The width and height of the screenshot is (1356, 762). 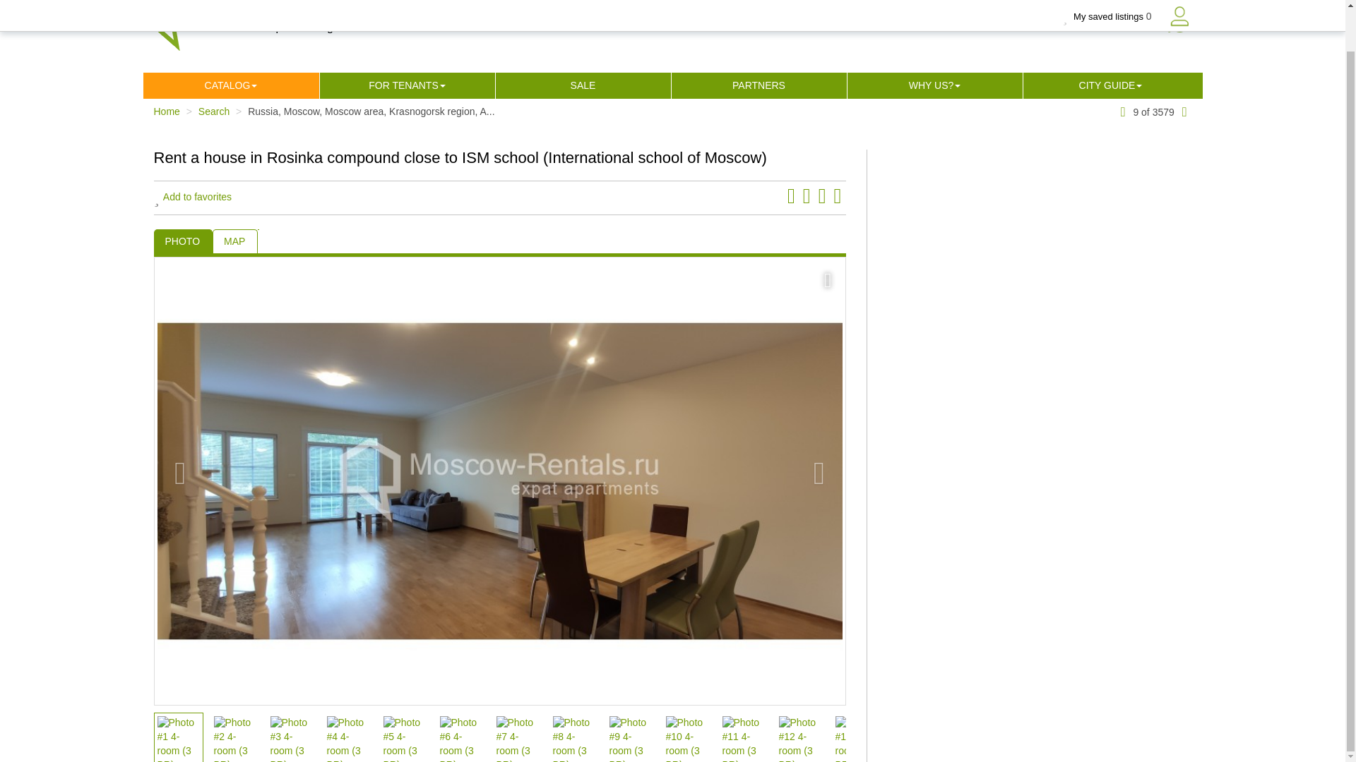 What do you see at coordinates (213, 111) in the screenshot?
I see `Search` at bounding box center [213, 111].